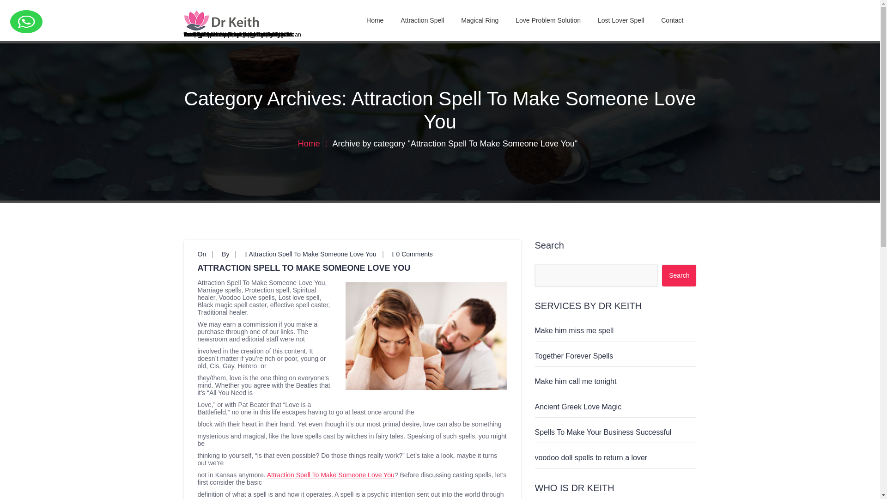 This screenshot has height=499, width=887. I want to click on voodoo doll spells to return a lover, so click(591, 457).